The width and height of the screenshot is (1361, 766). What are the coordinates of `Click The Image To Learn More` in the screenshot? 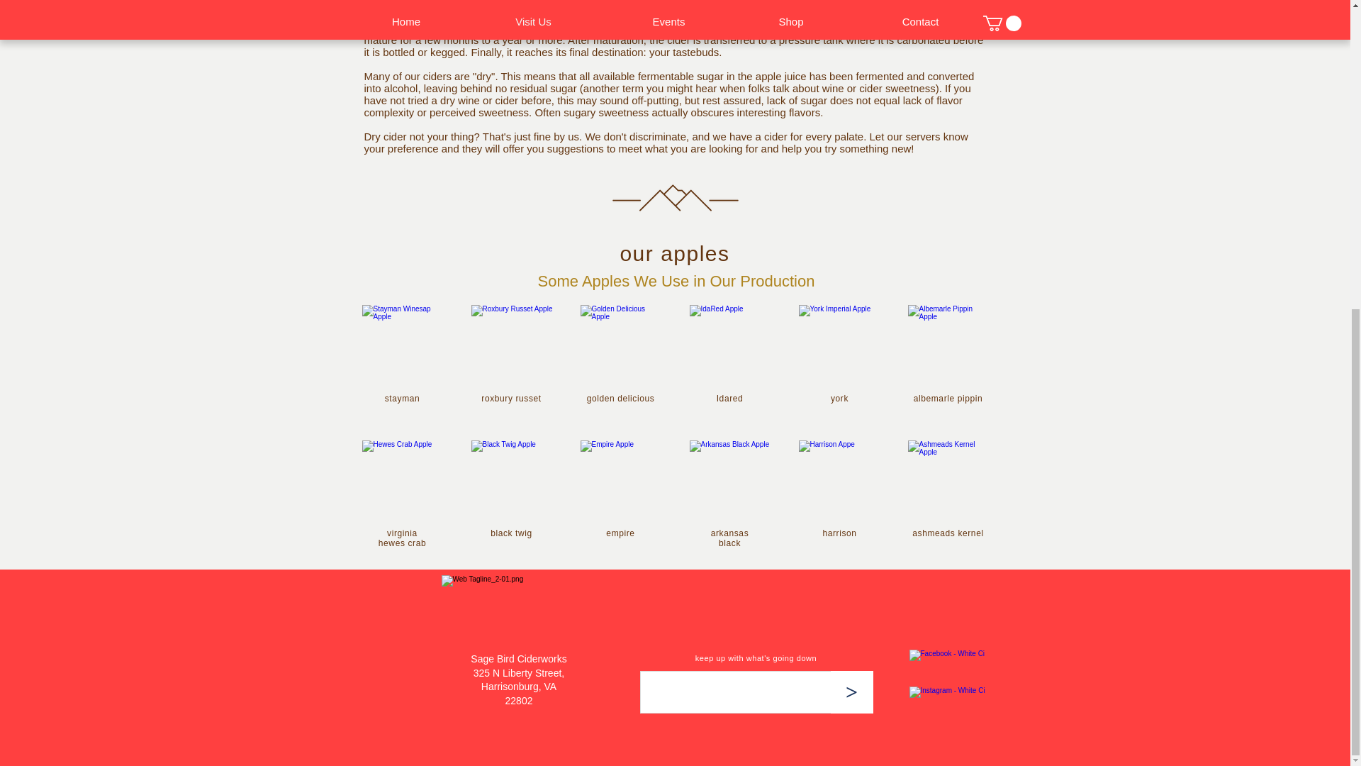 It's located at (729, 481).